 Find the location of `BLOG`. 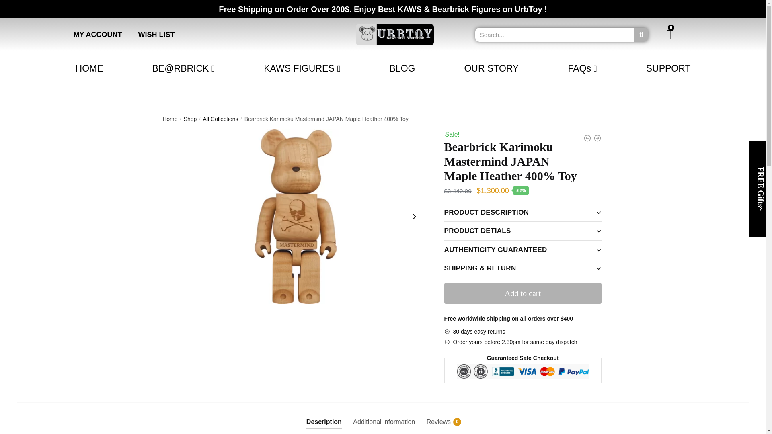

BLOG is located at coordinates (402, 68).